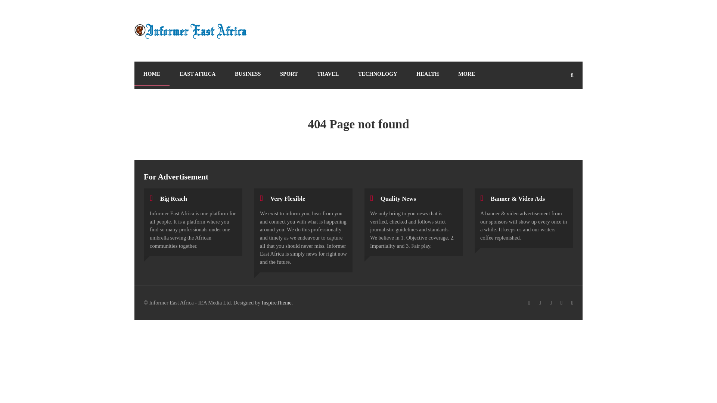 Image resolution: width=717 pixels, height=403 pixels. I want to click on MORE, so click(467, 74).